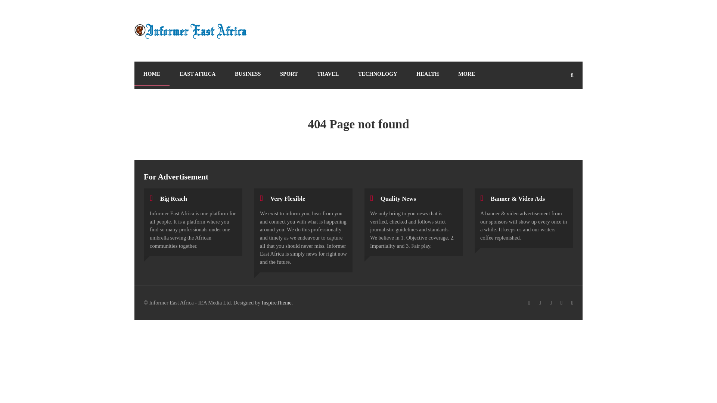 Image resolution: width=717 pixels, height=403 pixels. I want to click on MORE, so click(467, 74).